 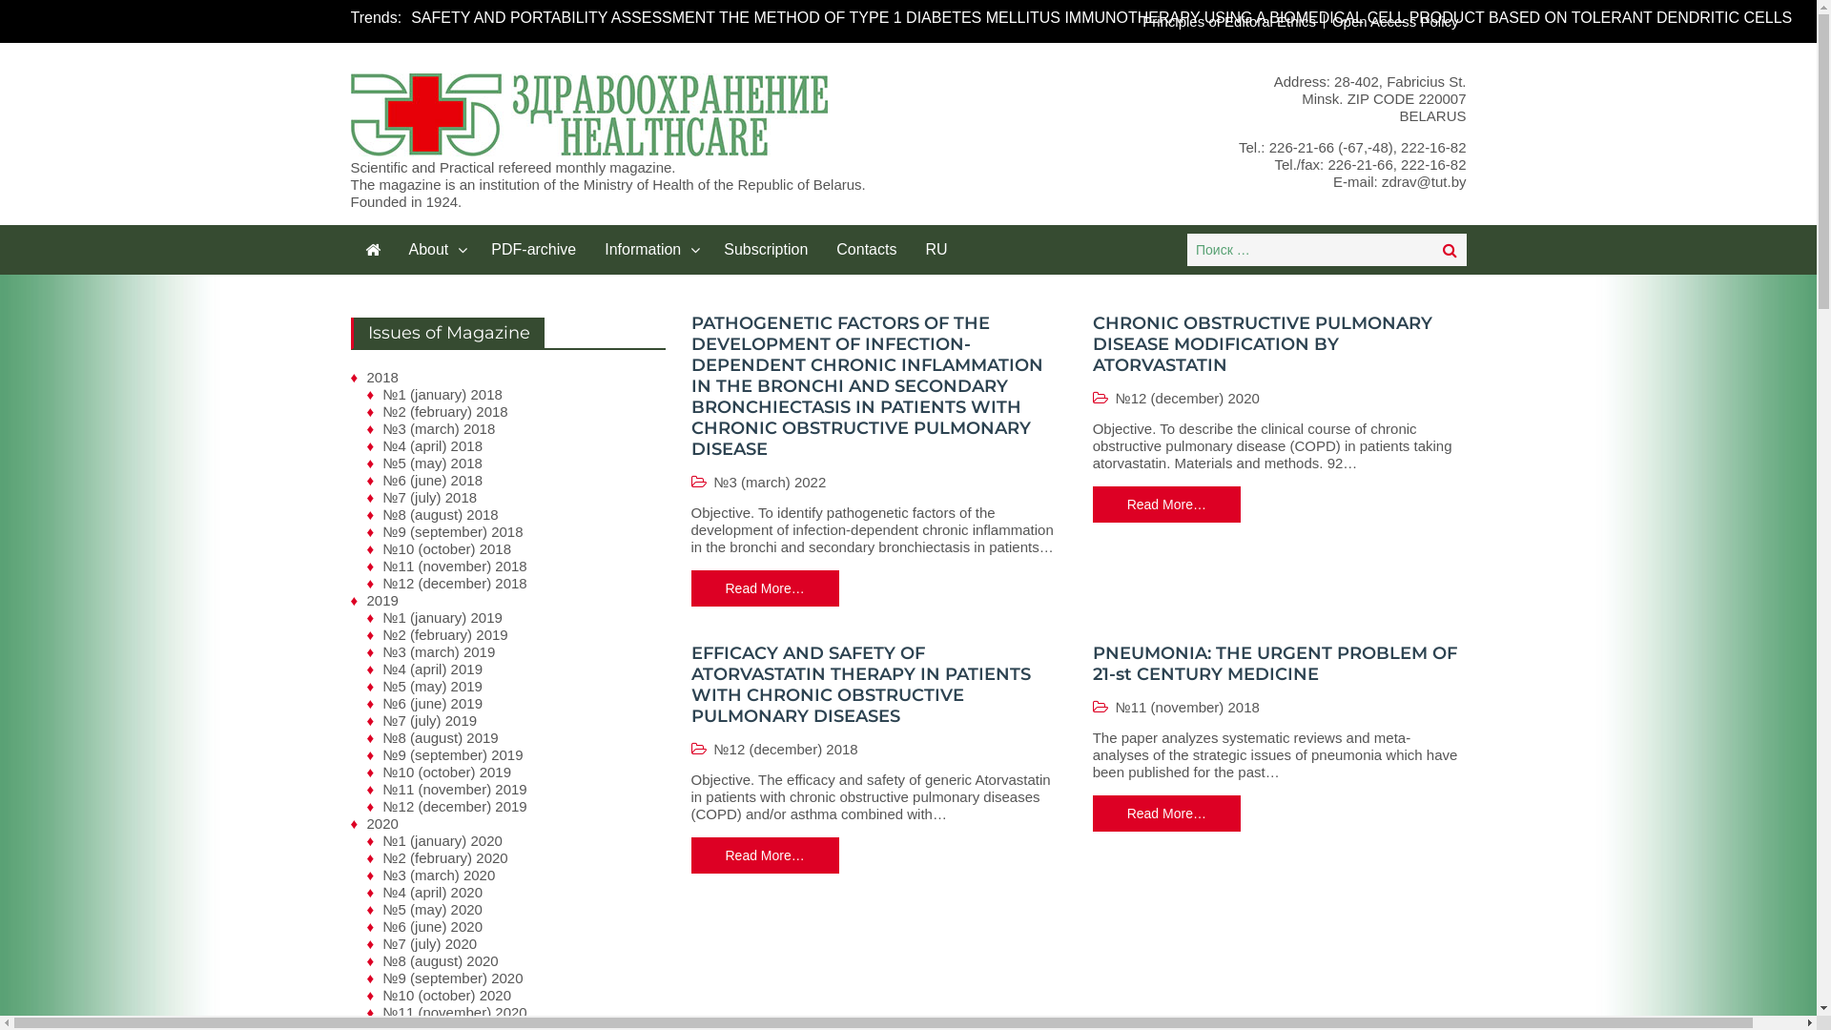 What do you see at coordinates (381, 601) in the screenshot?
I see `2019` at bounding box center [381, 601].